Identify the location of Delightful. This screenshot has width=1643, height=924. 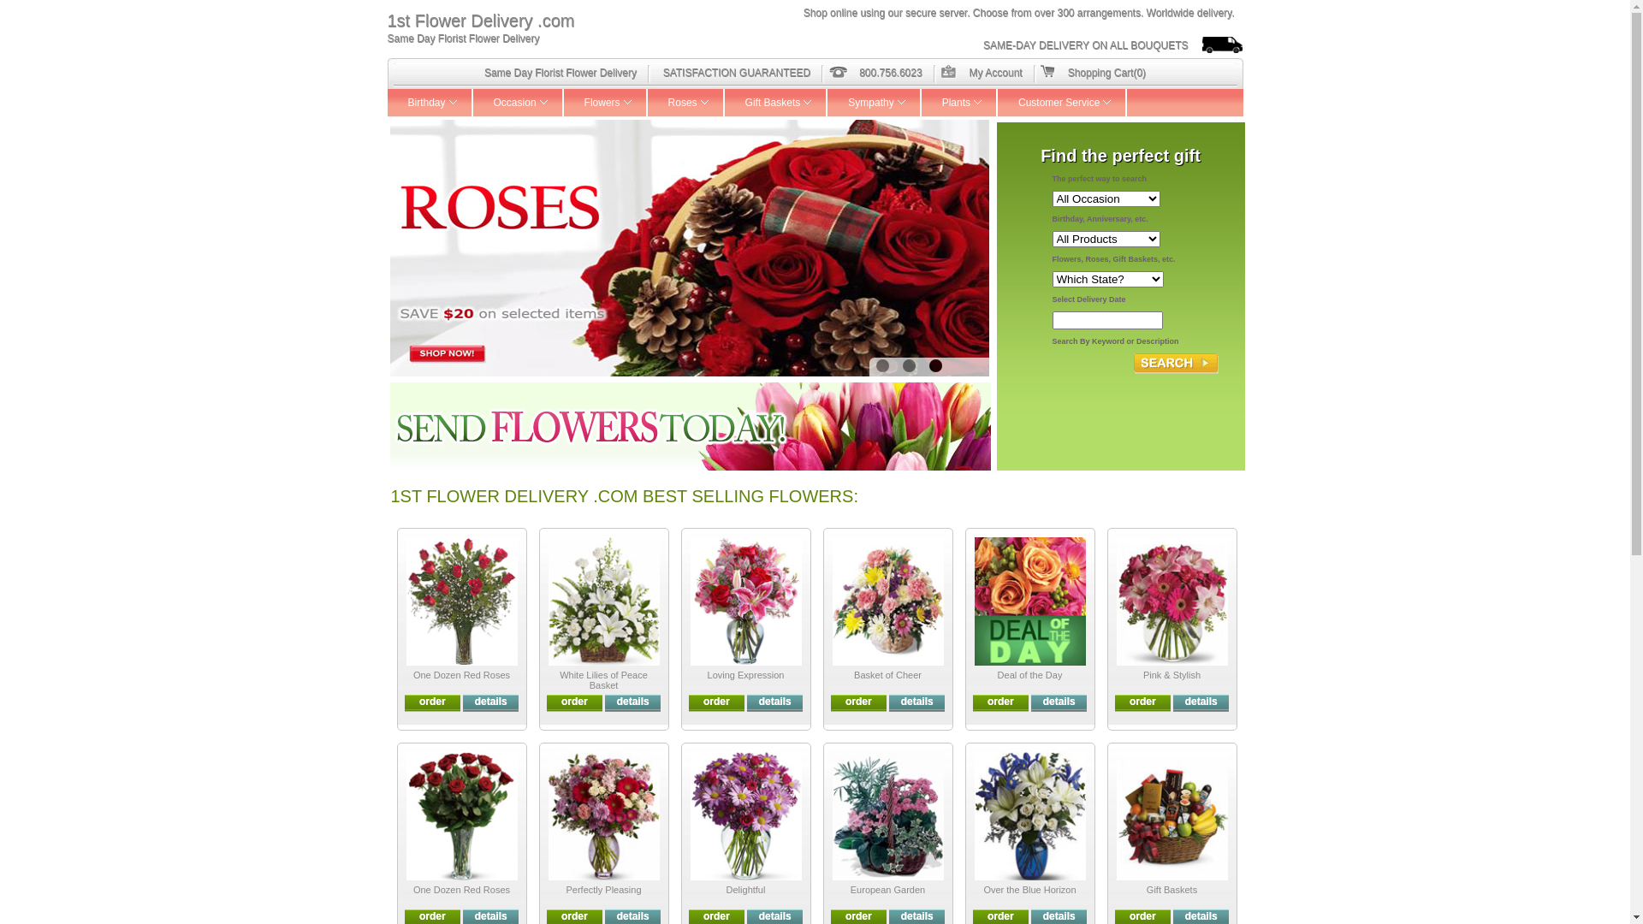
(746, 890).